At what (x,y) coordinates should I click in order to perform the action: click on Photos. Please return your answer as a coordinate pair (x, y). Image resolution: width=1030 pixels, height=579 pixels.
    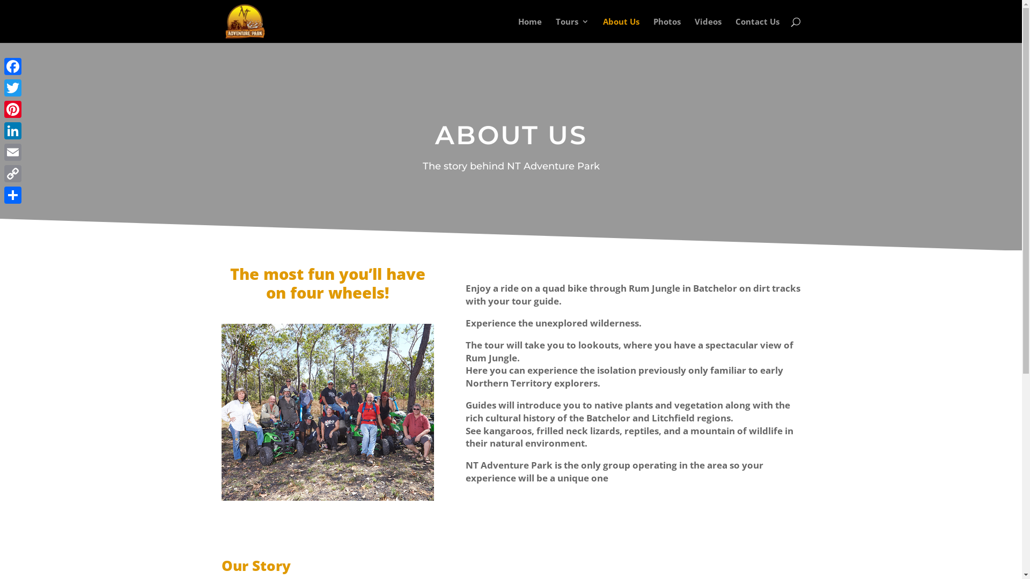
    Looking at the image, I should click on (667, 30).